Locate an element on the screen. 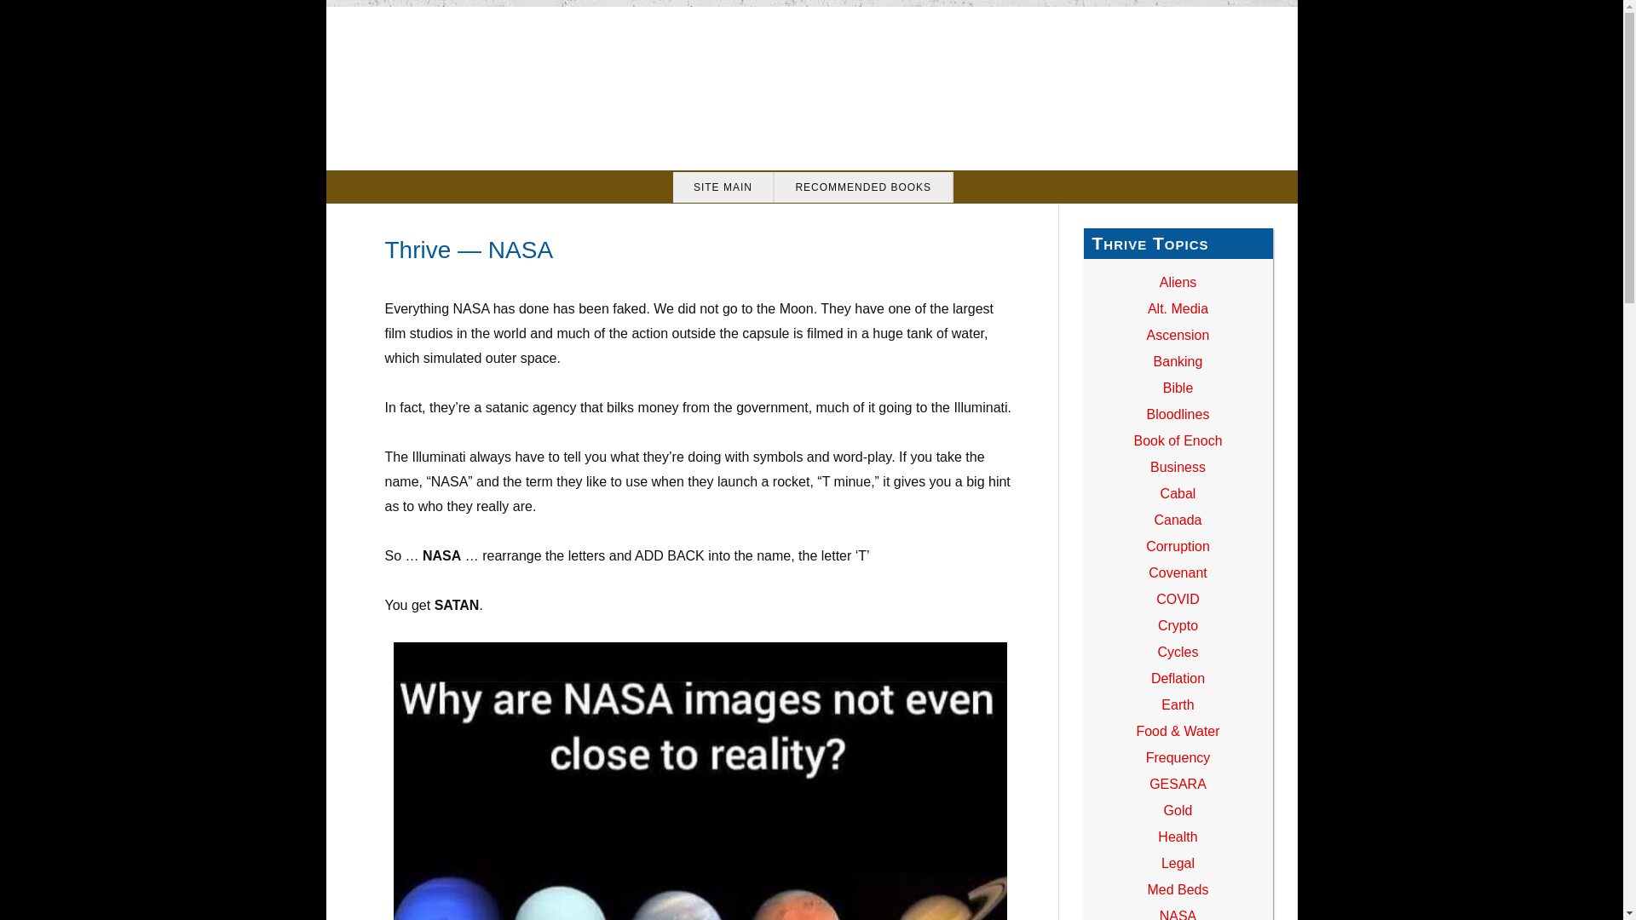  NASA is located at coordinates (1178, 915).